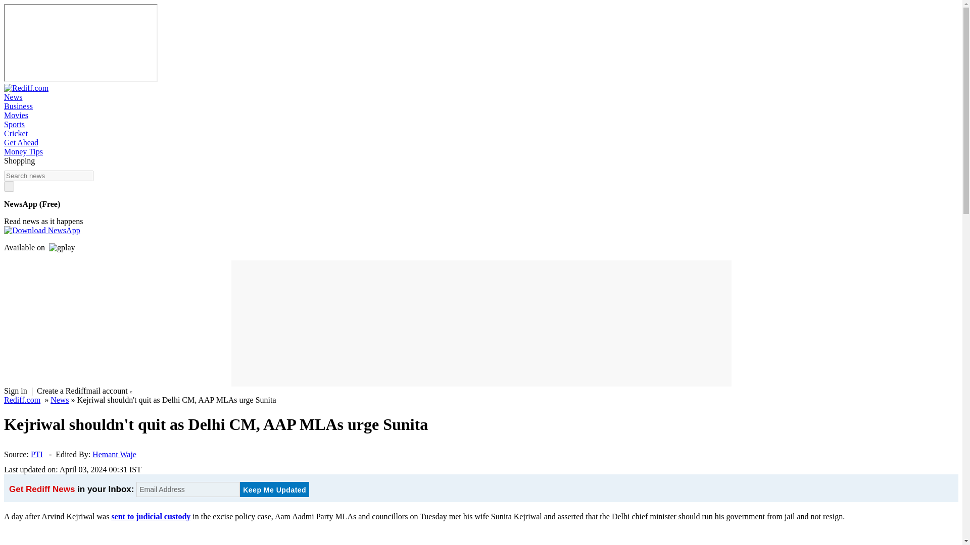  Describe the element at coordinates (26, 88) in the screenshot. I see `Rediff.com Home` at that location.